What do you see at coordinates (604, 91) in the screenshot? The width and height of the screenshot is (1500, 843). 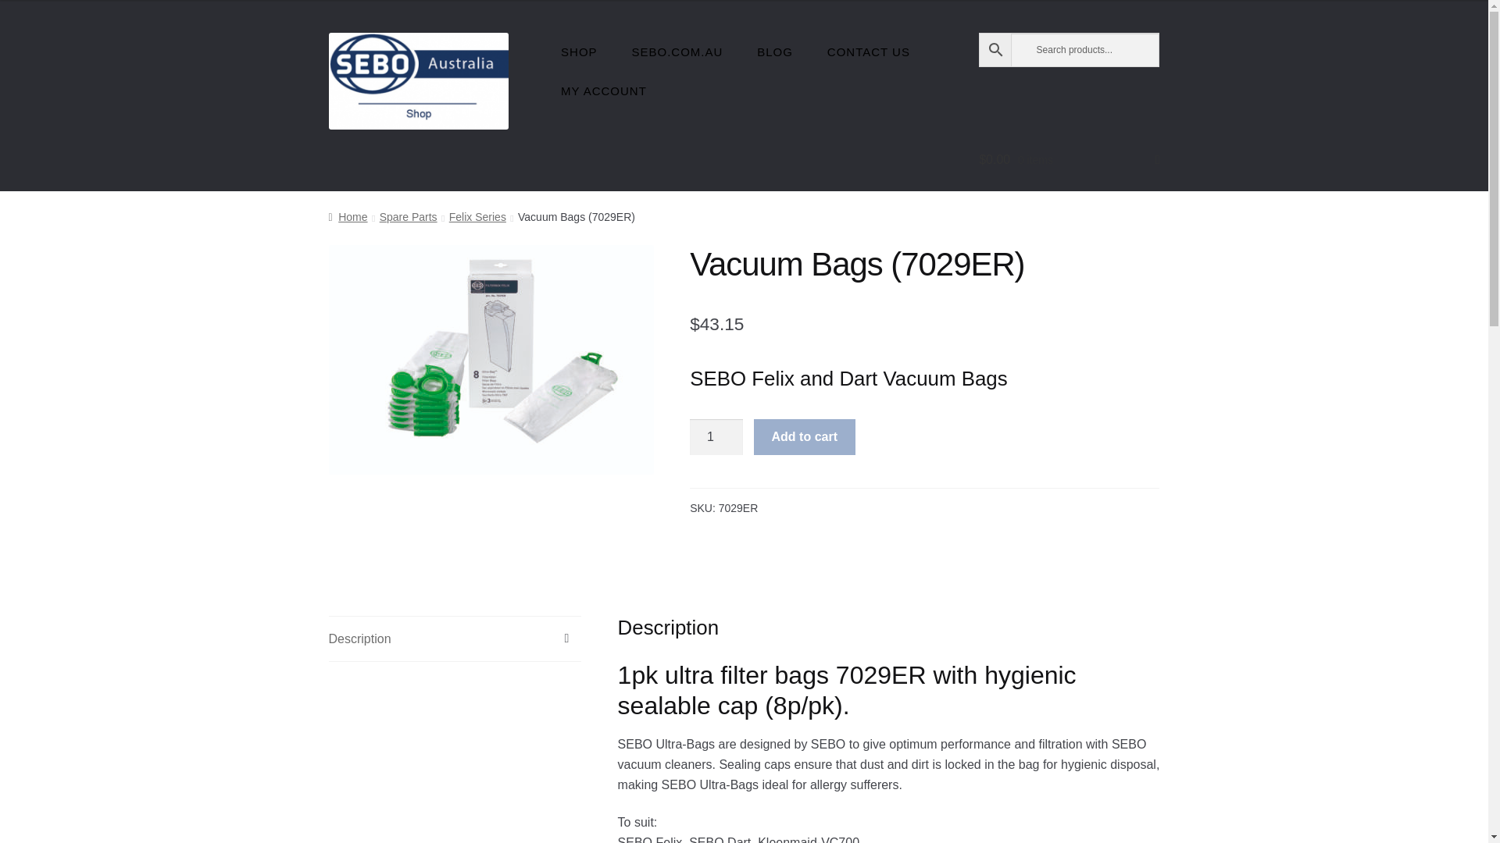 I see `MY ACCOUNT` at bounding box center [604, 91].